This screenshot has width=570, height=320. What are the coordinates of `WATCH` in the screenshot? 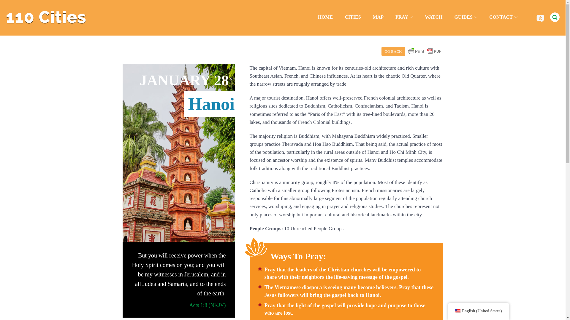 It's located at (433, 17).